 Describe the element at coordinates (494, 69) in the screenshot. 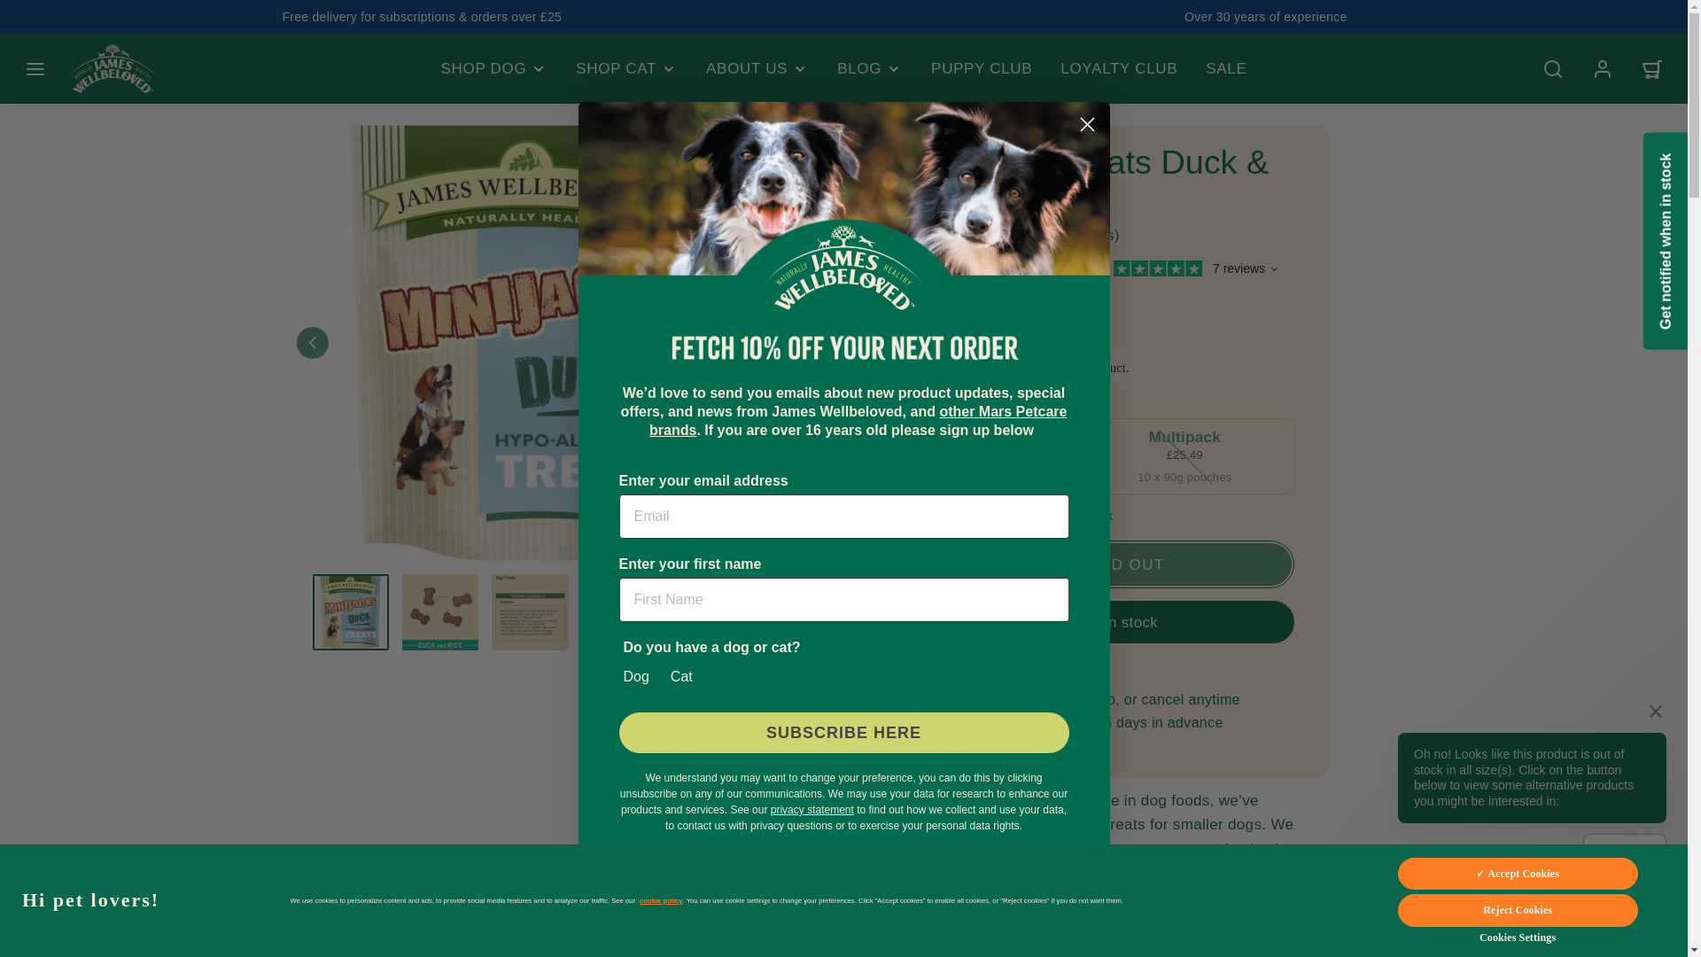

I see `SHOP DOG` at that location.